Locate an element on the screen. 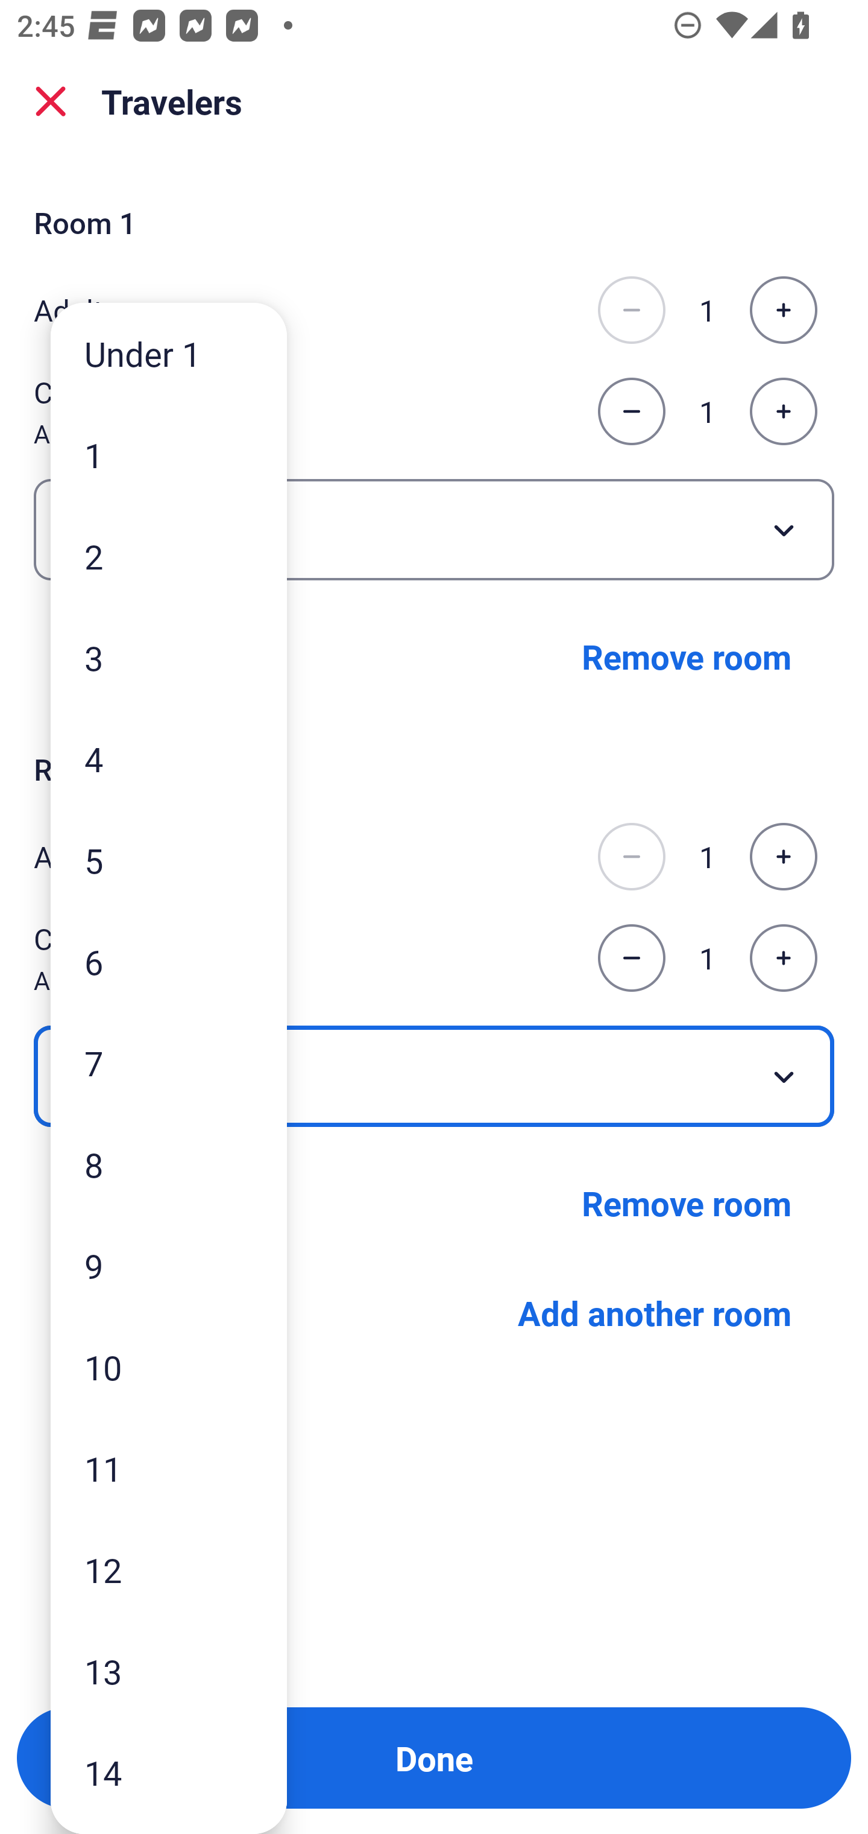  14 is located at coordinates (169, 1772).